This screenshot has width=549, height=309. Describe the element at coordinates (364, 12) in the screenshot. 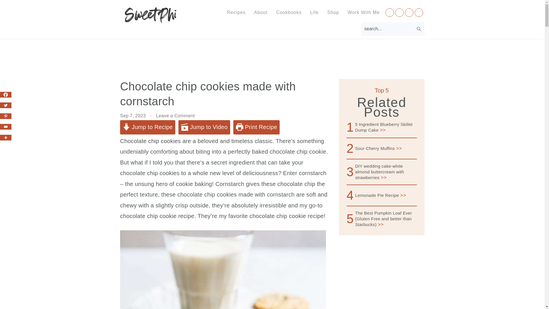

I see `Work With Me` at that location.